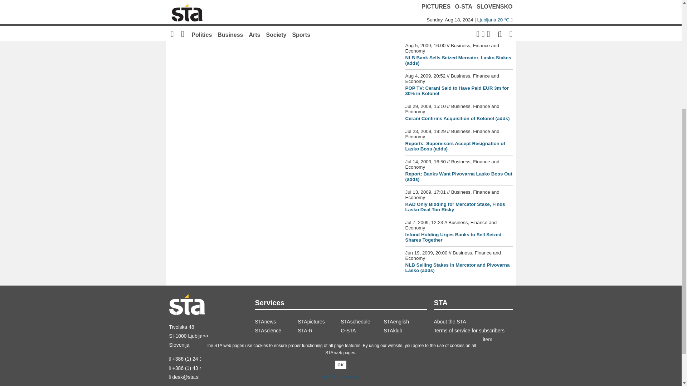 Image resolution: width=687 pixels, height=386 pixels. Describe the element at coordinates (457, 30) in the screenshot. I see `NLB Buys Own Pivovarna Lasko and Mercator Shares` at that location.